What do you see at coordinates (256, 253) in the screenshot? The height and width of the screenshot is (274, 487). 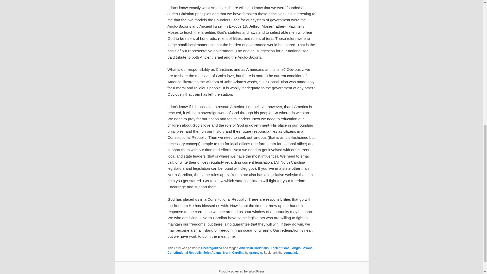 I see `granny g` at bounding box center [256, 253].